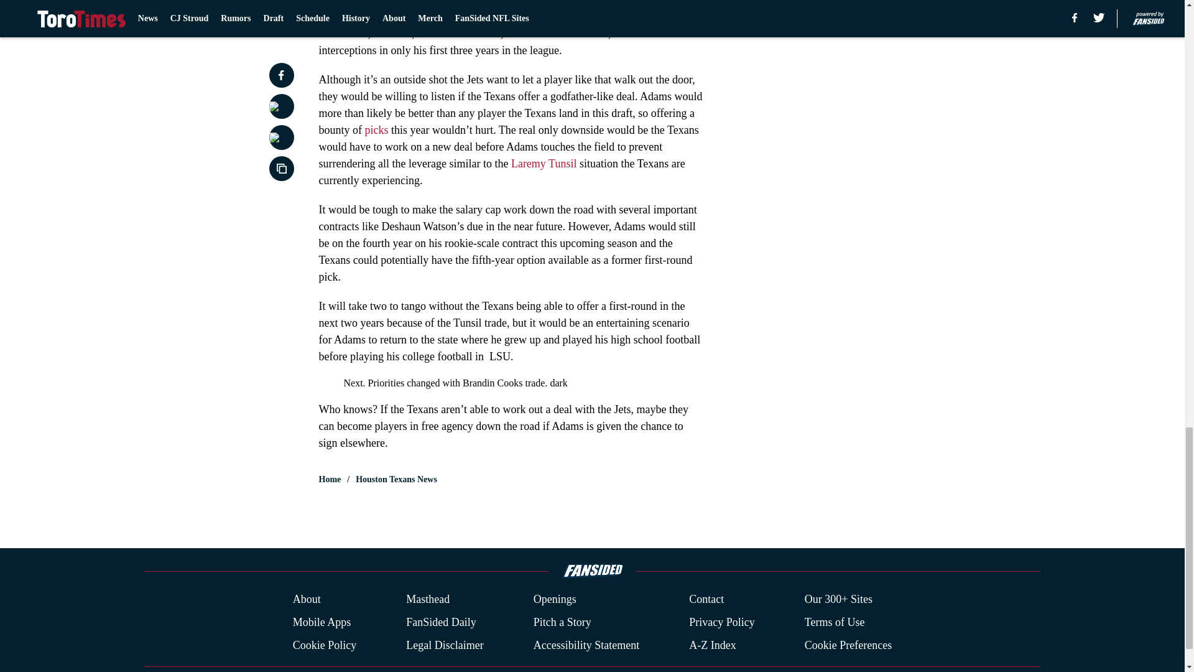 This screenshot has width=1194, height=672. I want to click on picks, so click(376, 129).